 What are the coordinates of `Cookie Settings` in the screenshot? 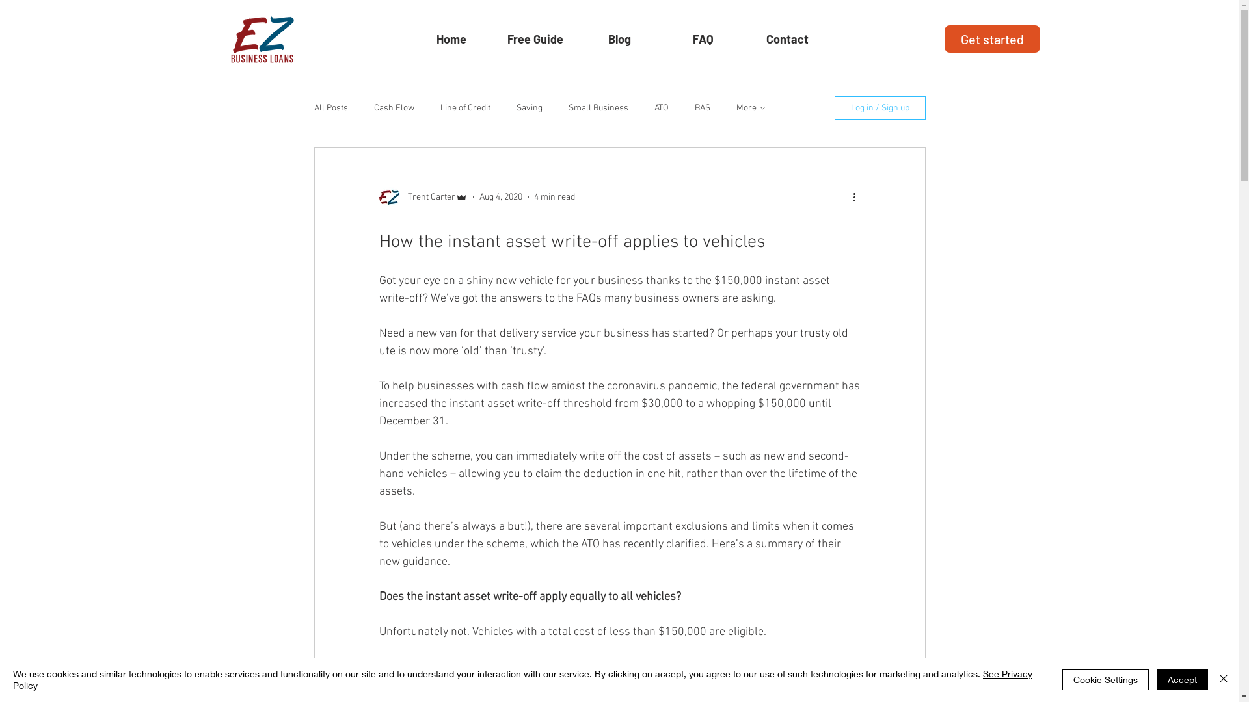 It's located at (1106, 680).